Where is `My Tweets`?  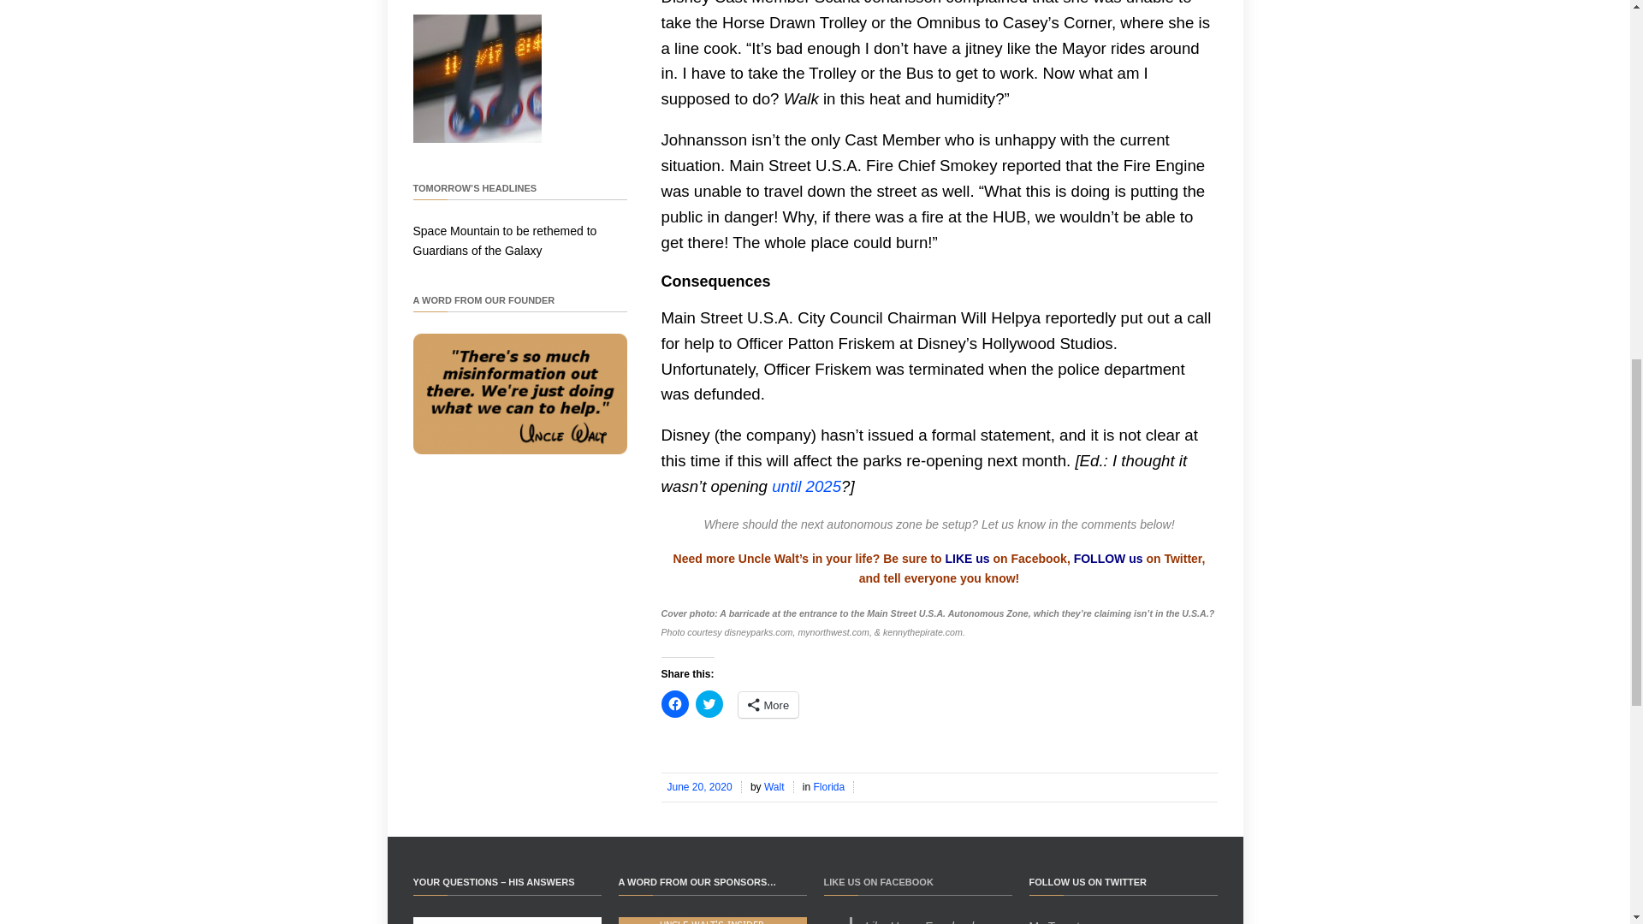
My Tweets is located at coordinates (1057, 921).